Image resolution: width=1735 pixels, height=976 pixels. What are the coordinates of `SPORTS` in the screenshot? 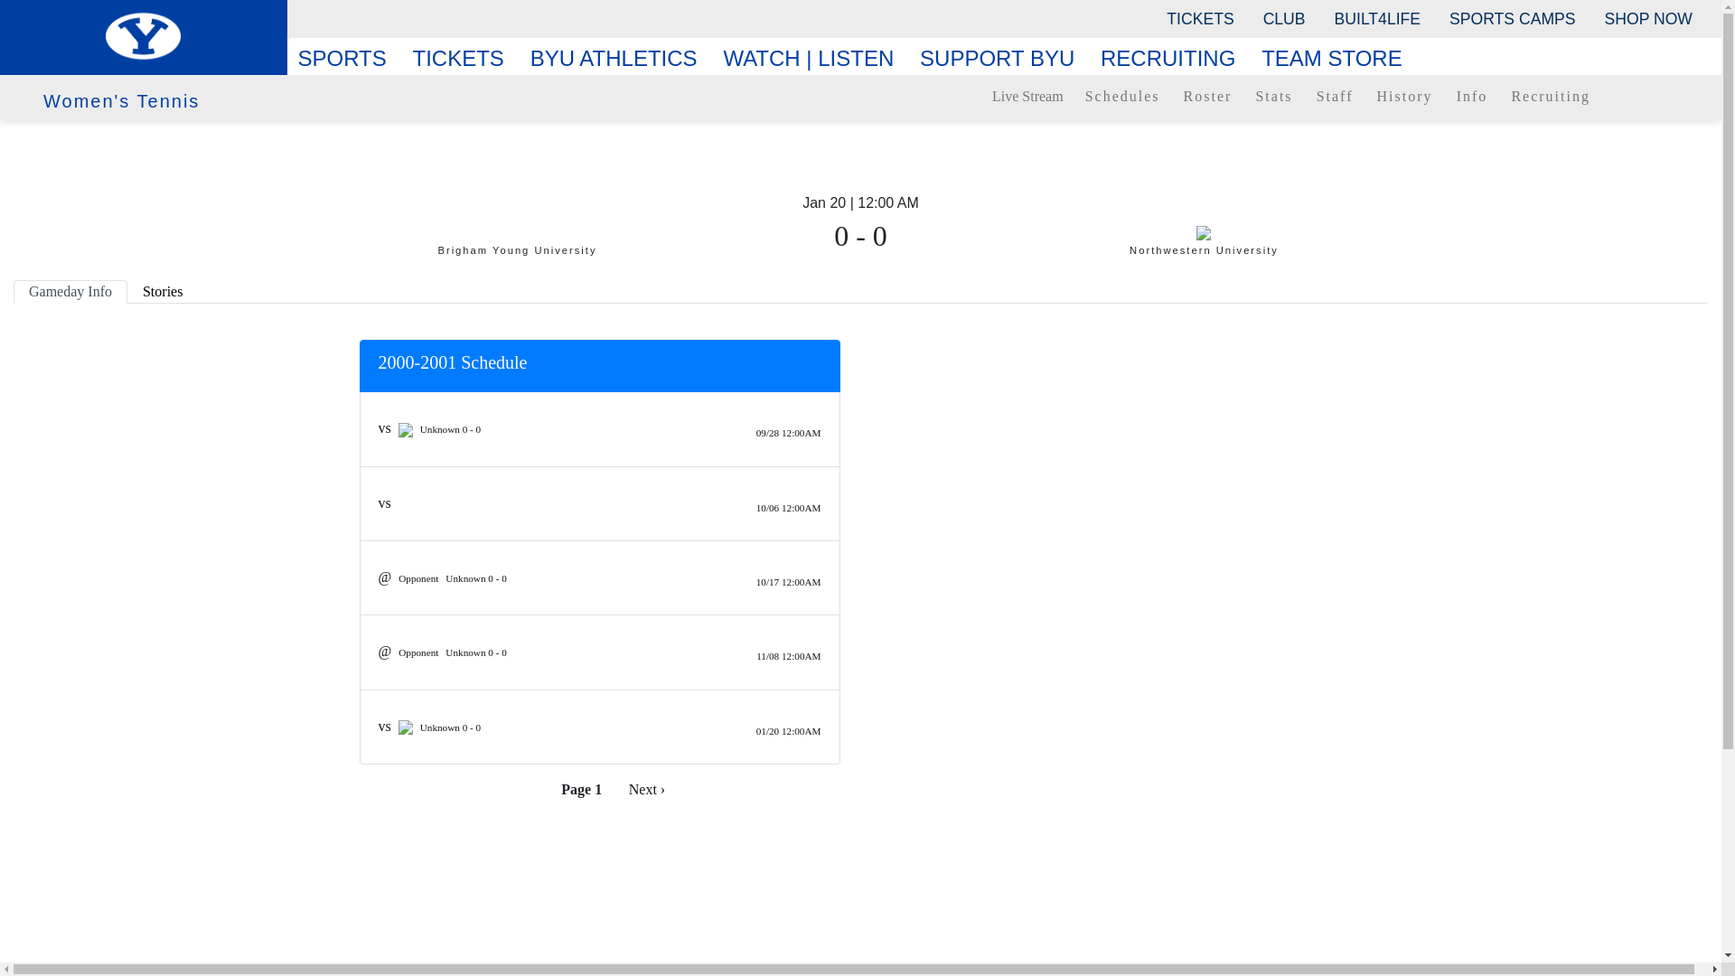 It's located at (349, 59).